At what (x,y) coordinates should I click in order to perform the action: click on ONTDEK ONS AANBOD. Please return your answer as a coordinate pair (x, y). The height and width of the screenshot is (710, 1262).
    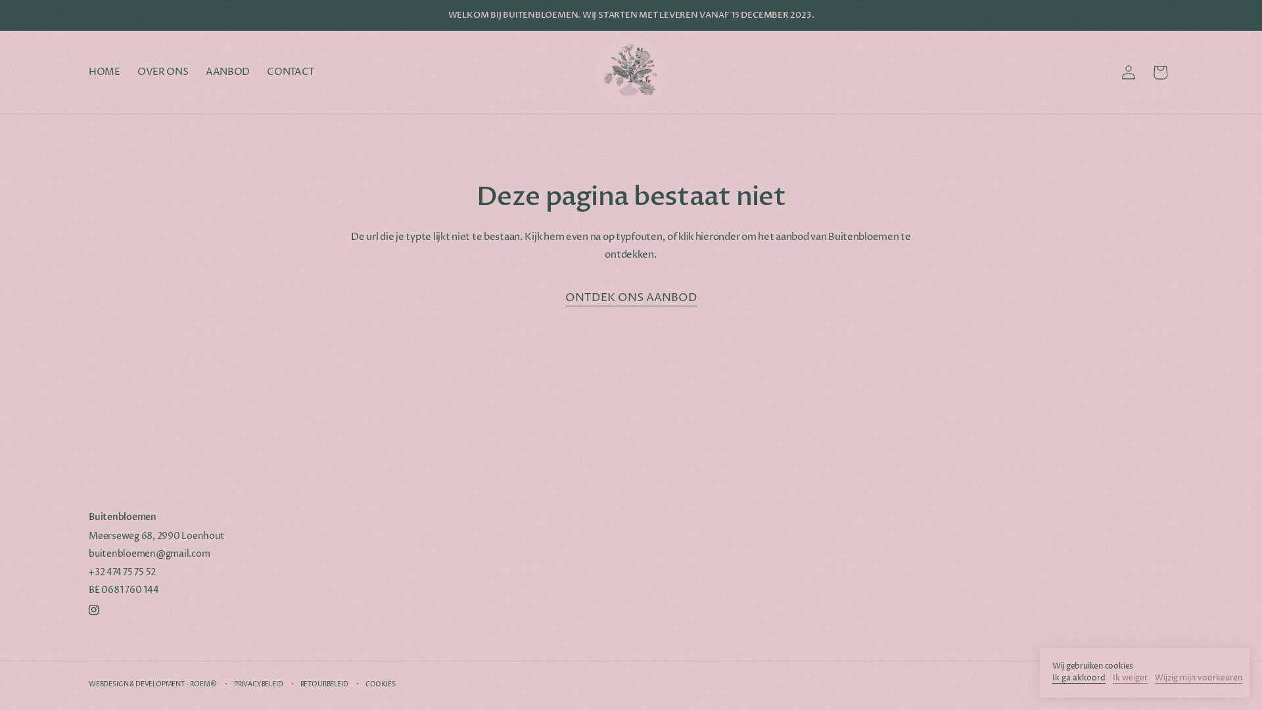
    Looking at the image, I should click on (631, 300).